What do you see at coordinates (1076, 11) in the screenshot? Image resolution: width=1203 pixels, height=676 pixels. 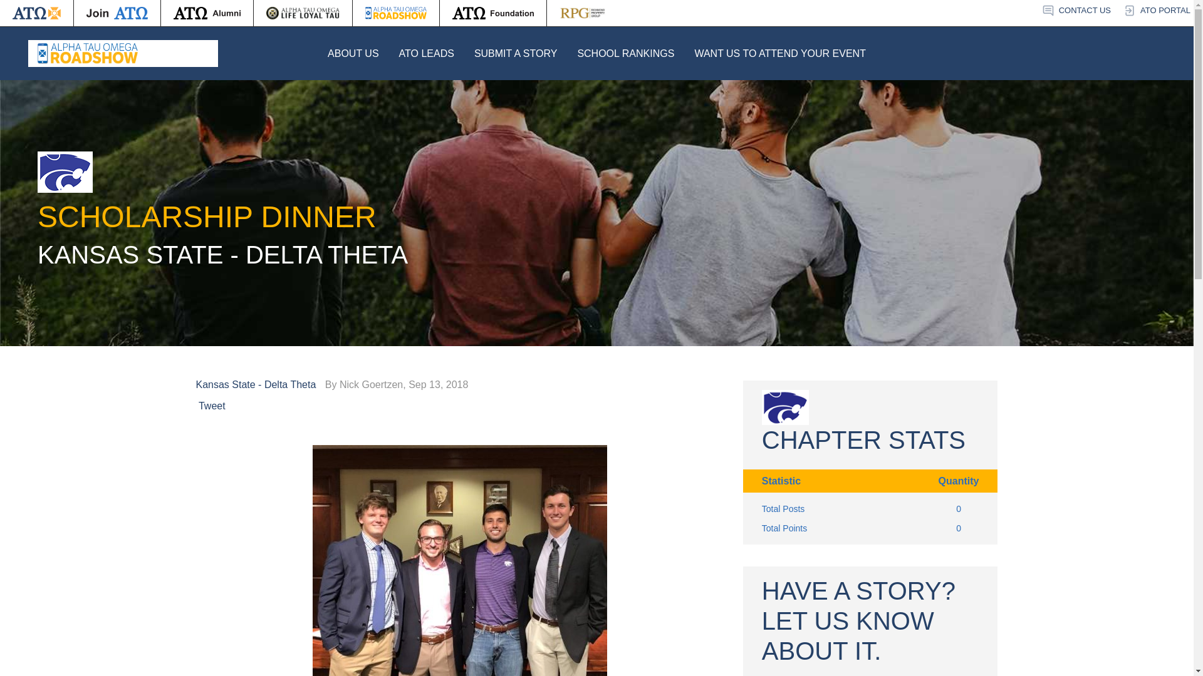 I see `CONTACT US` at bounding box center [1076, 11].